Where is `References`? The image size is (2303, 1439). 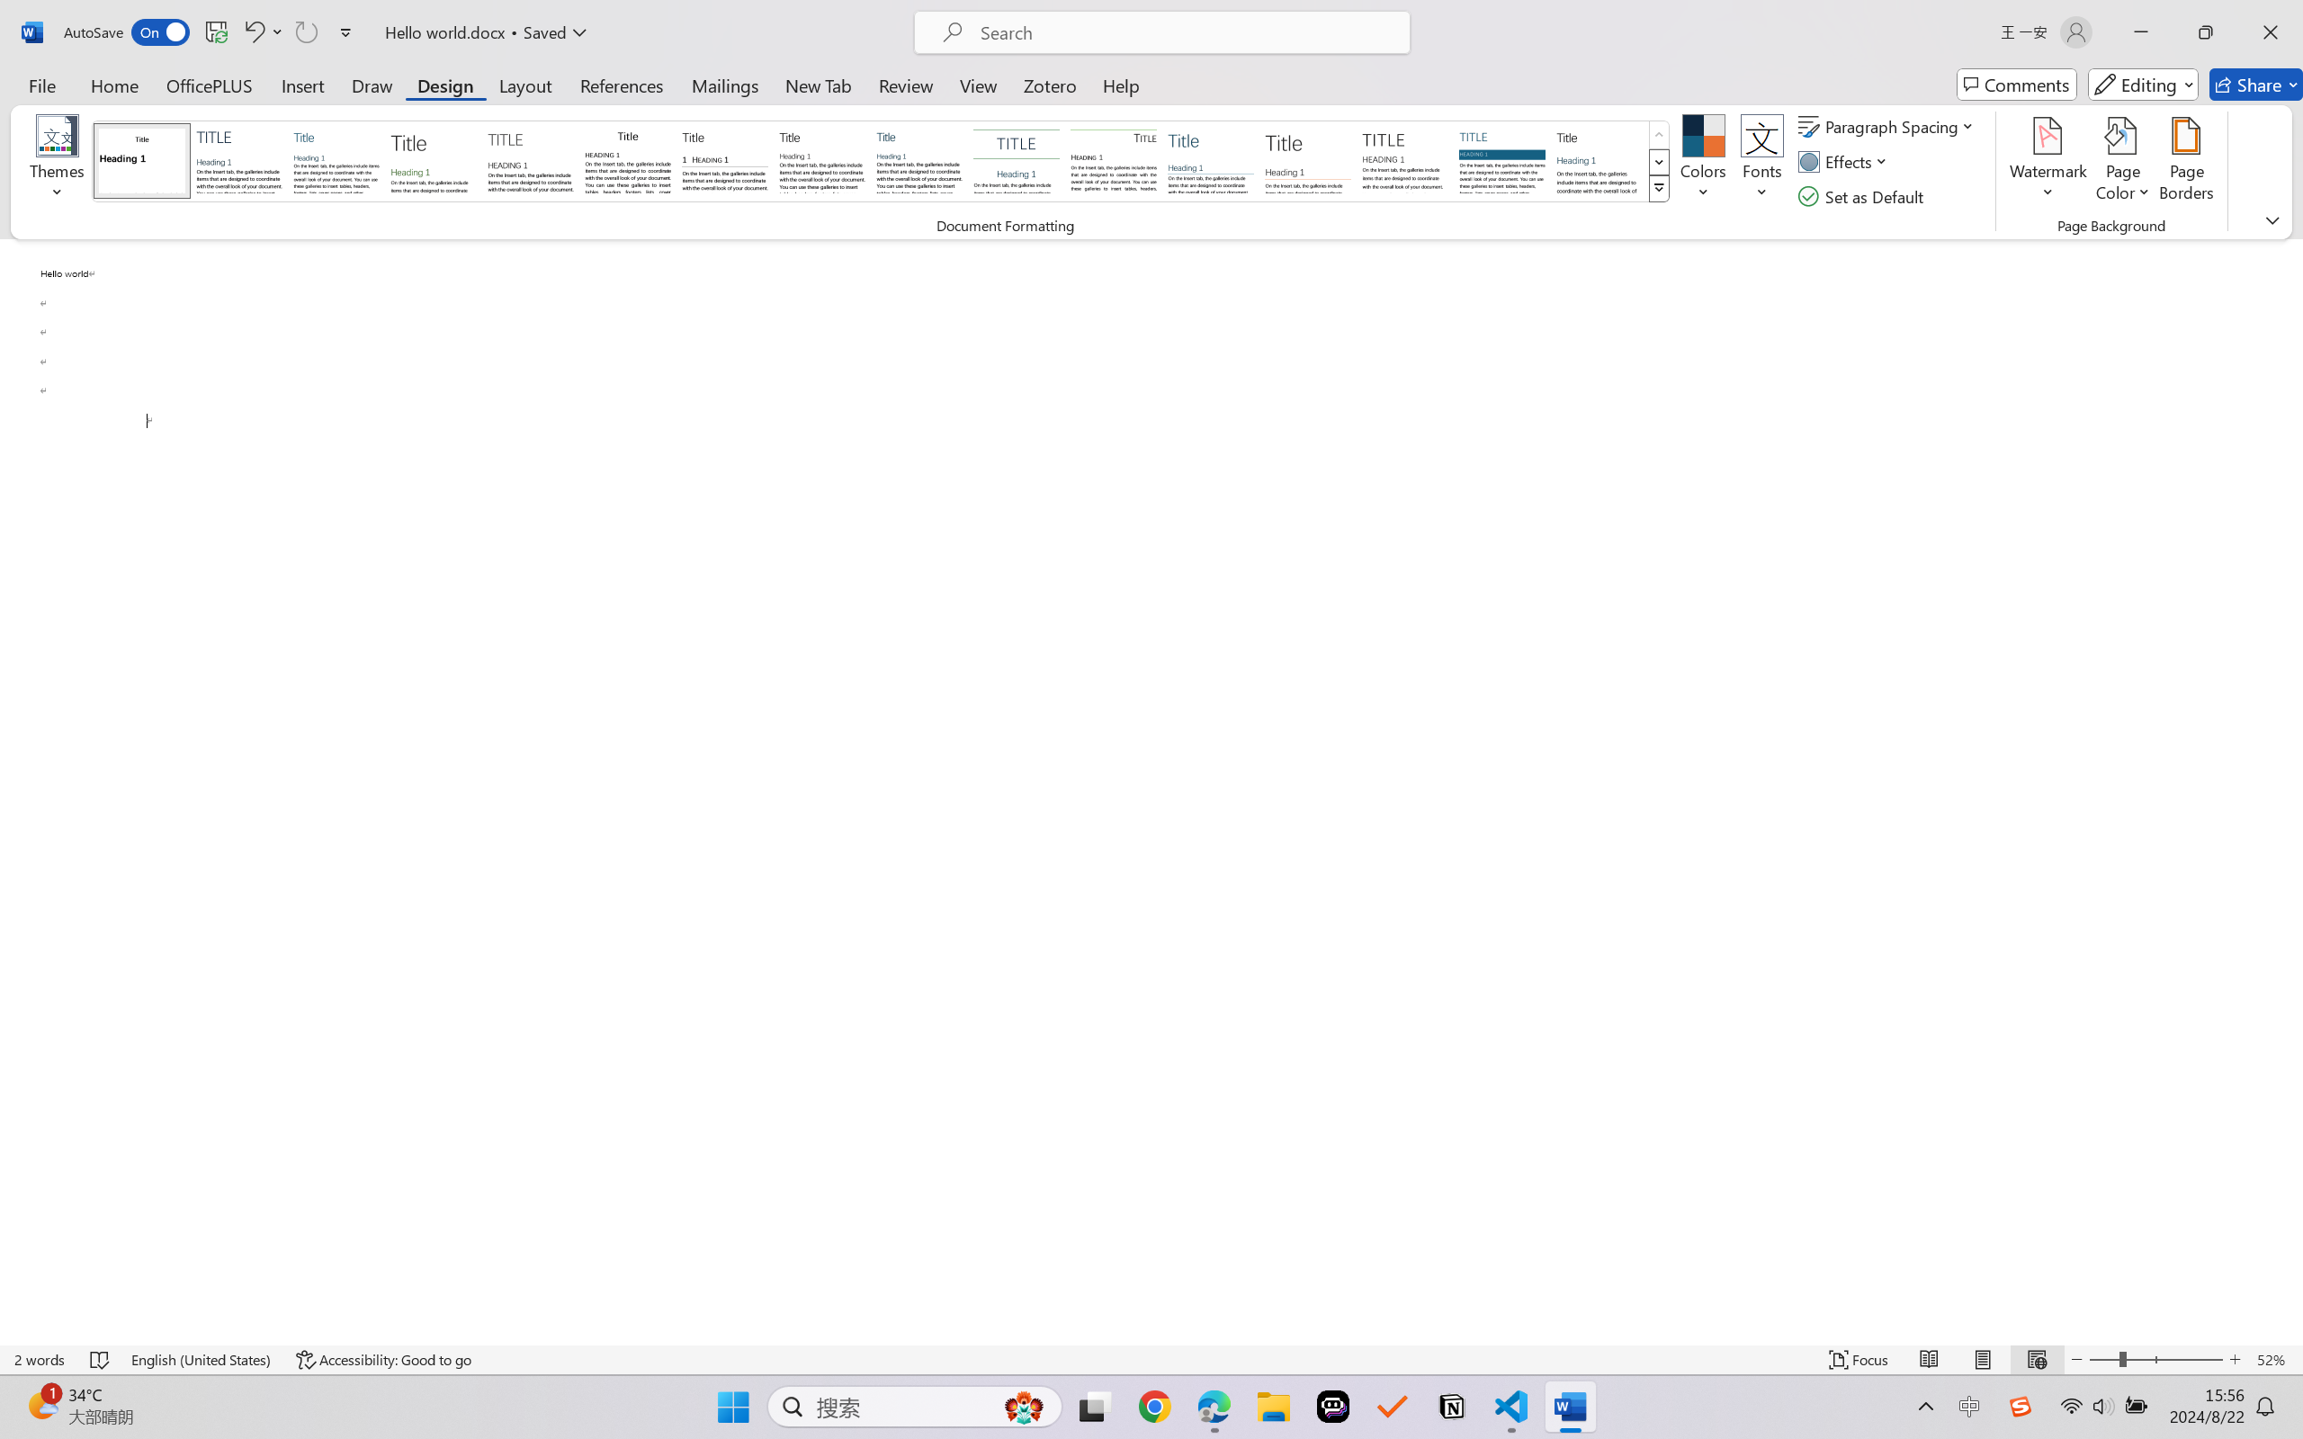 References is located at coordinates (623, 85).